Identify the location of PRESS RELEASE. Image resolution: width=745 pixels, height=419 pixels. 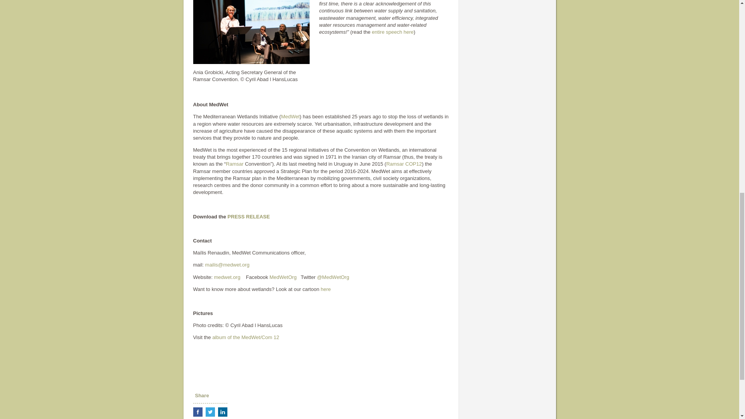
(248, 216).